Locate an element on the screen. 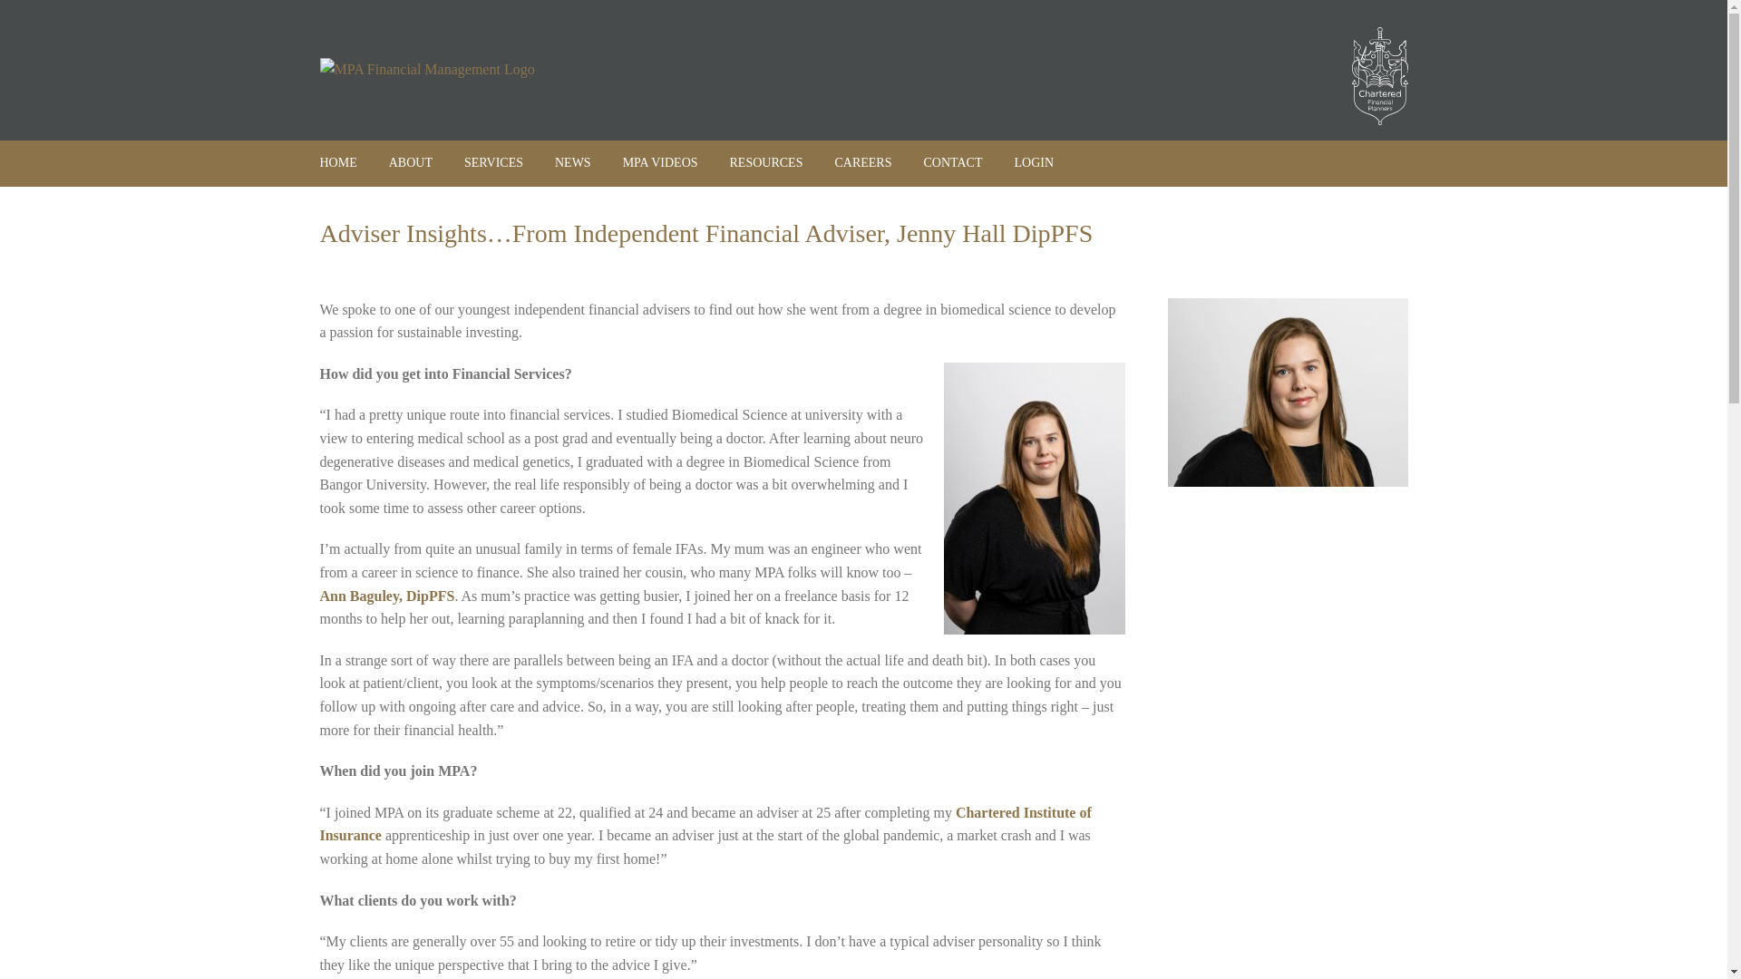 This screenshot has width=1741, height=979. Jenny Hall is located at coordinates (1288, 392).